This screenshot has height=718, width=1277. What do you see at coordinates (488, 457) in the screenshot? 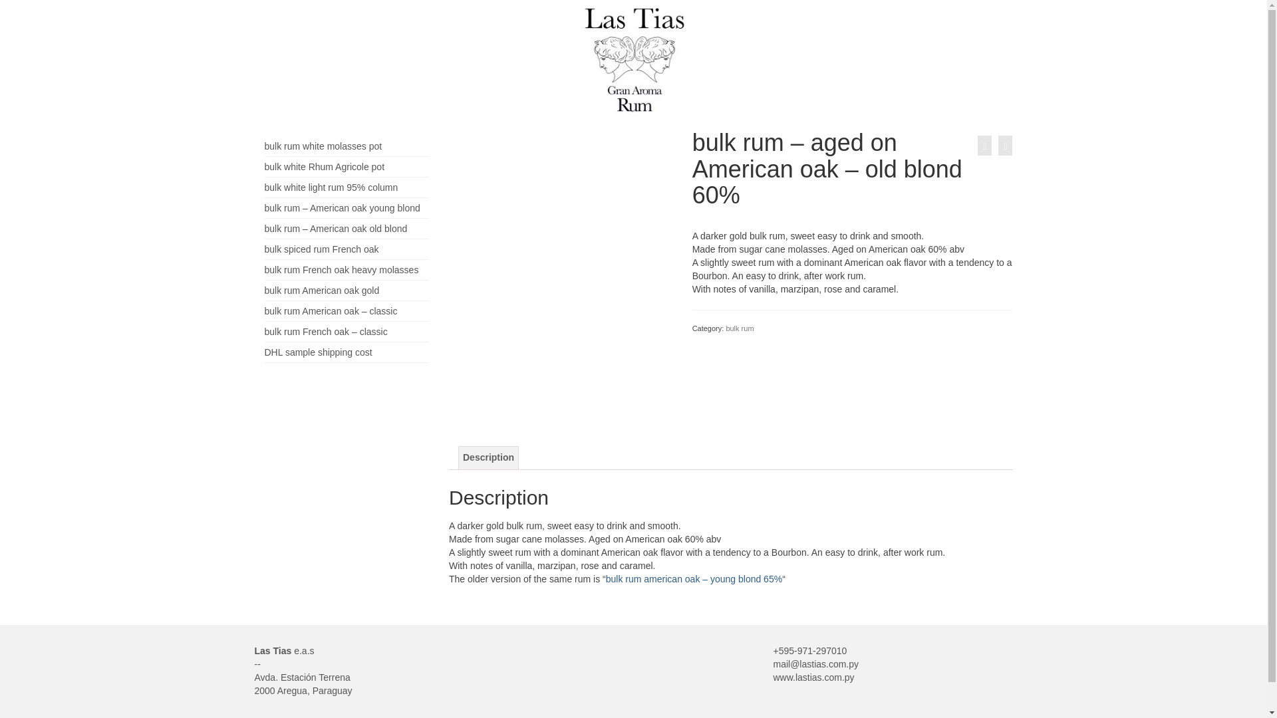
I see `Description` at bounding box center [488, 457].